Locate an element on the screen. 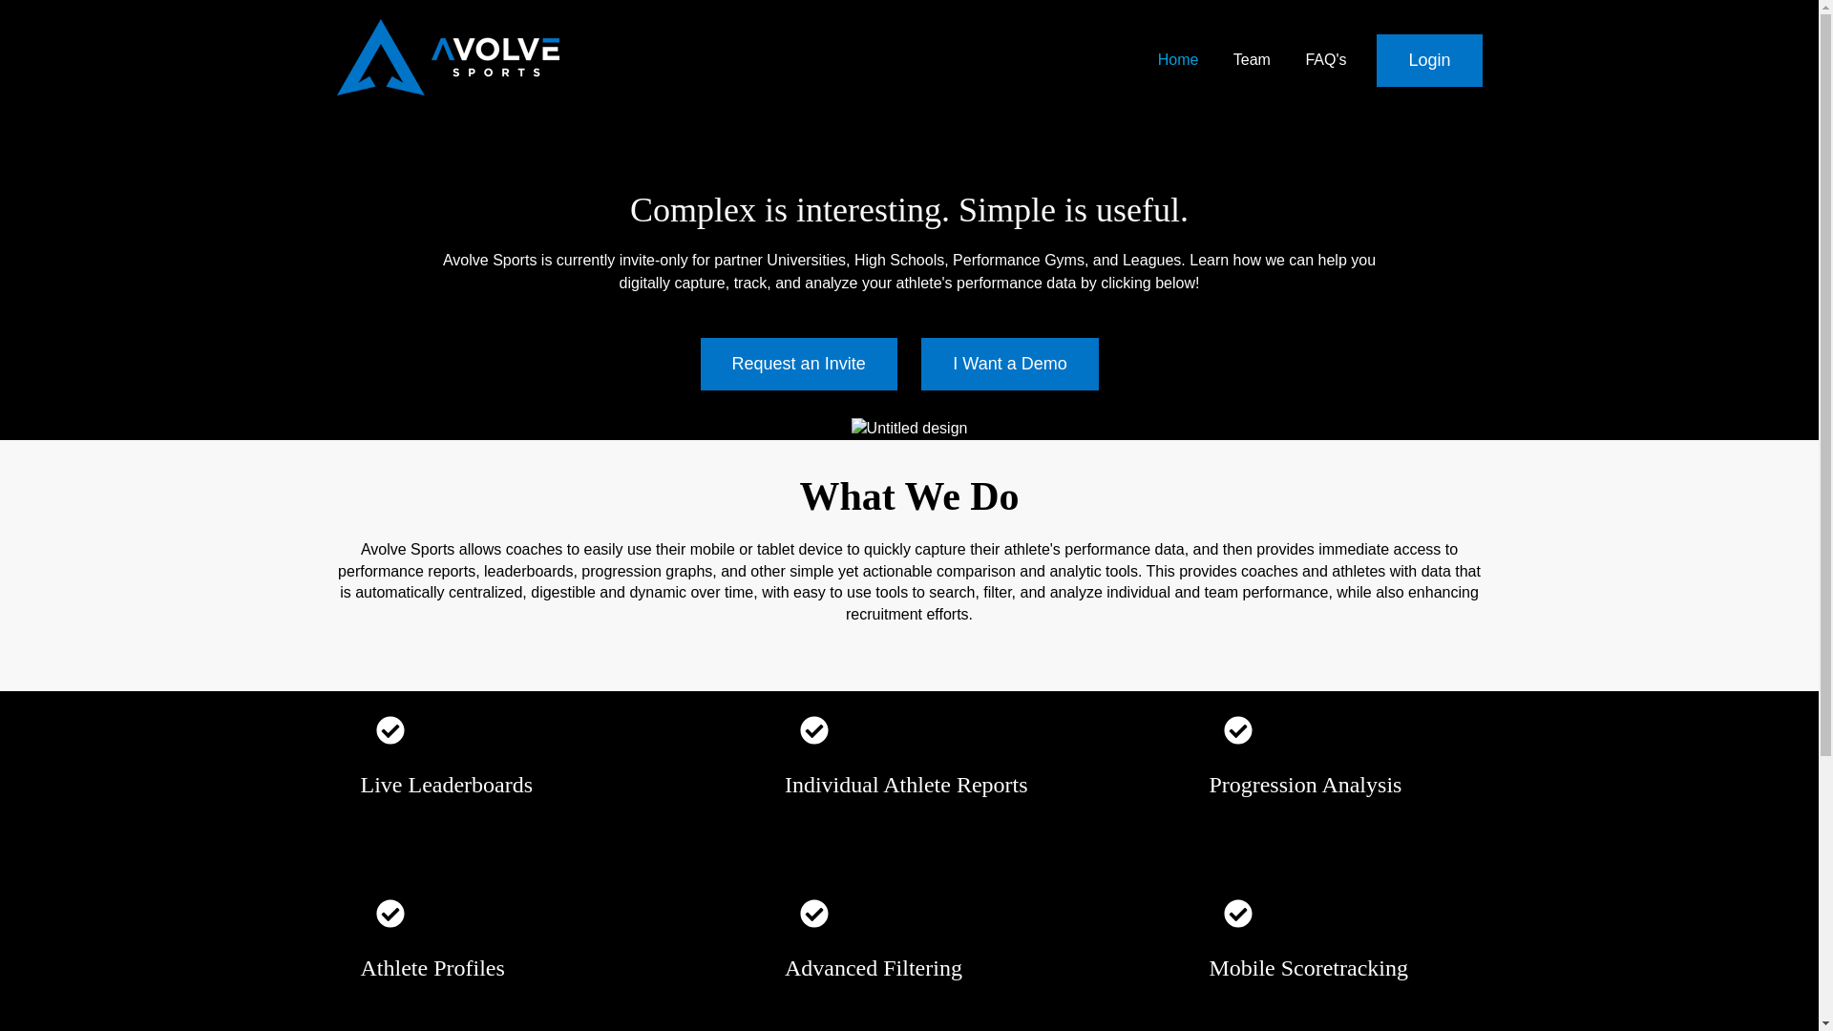 The image size is (1833, 1031). Team is located at coordinates (1252, 59).